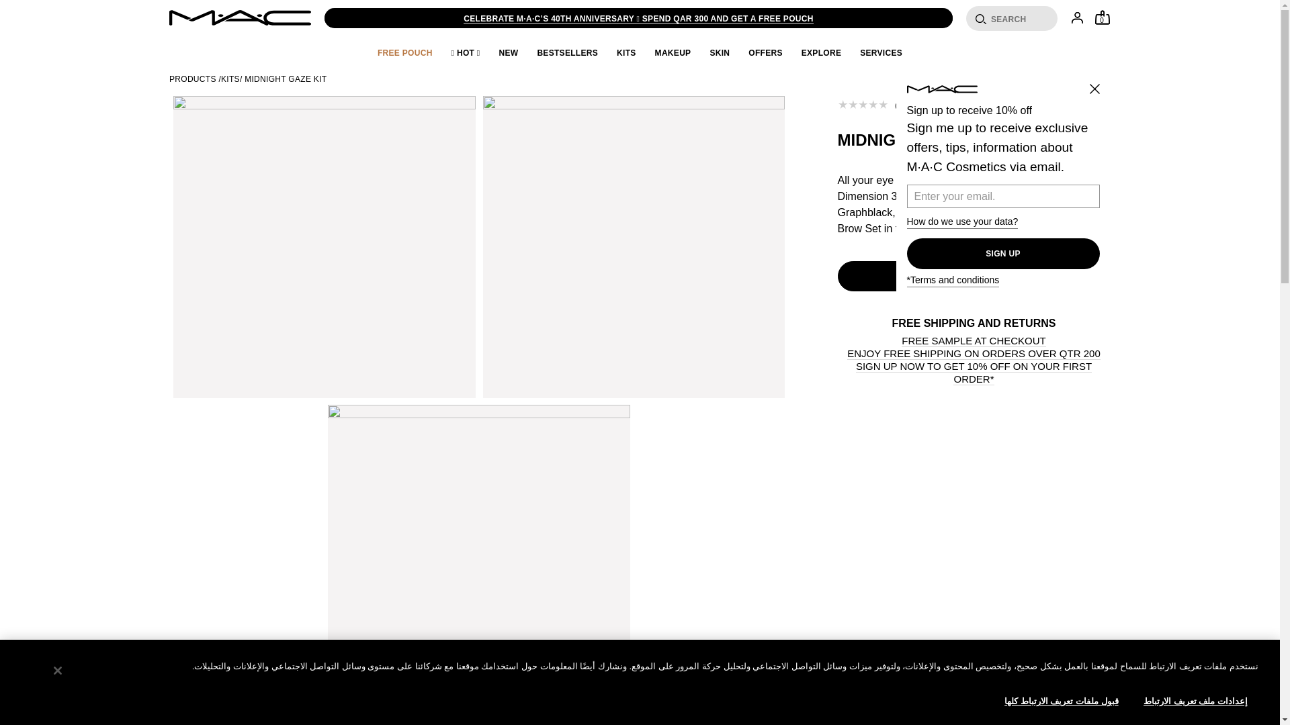 This screenshot has width=1290, height=725. Describe the element at coordinates (1102, 17) in the screenshot. I see `icon--cart` at that location.